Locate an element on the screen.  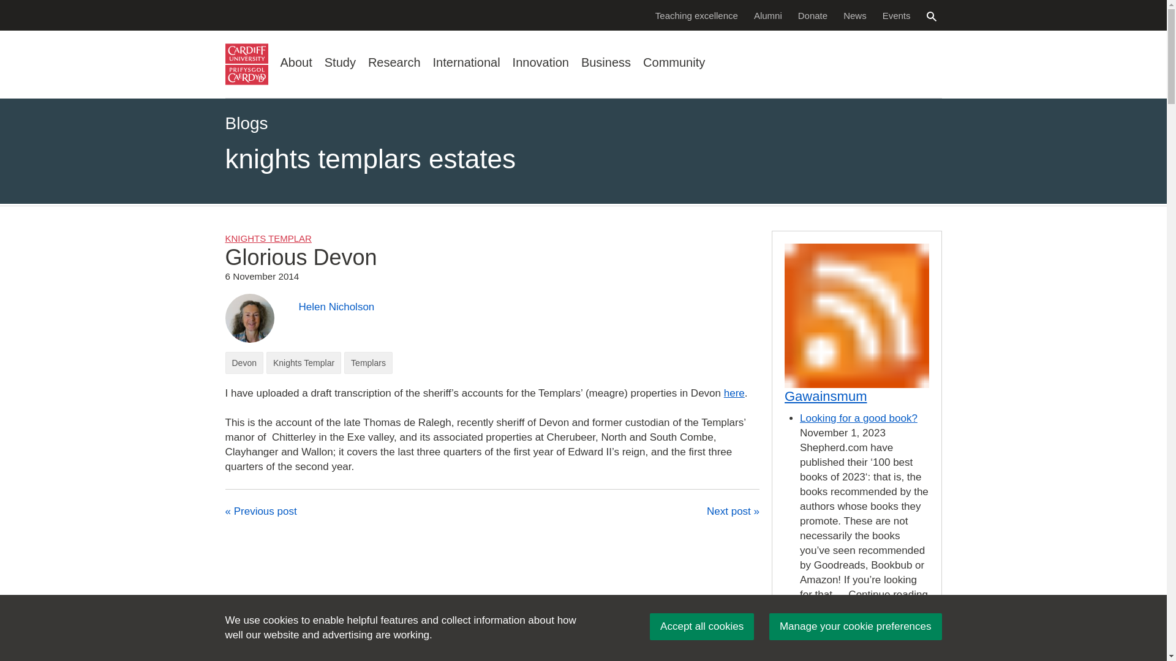
Teaching excellence is located at coordinates (696, 15).